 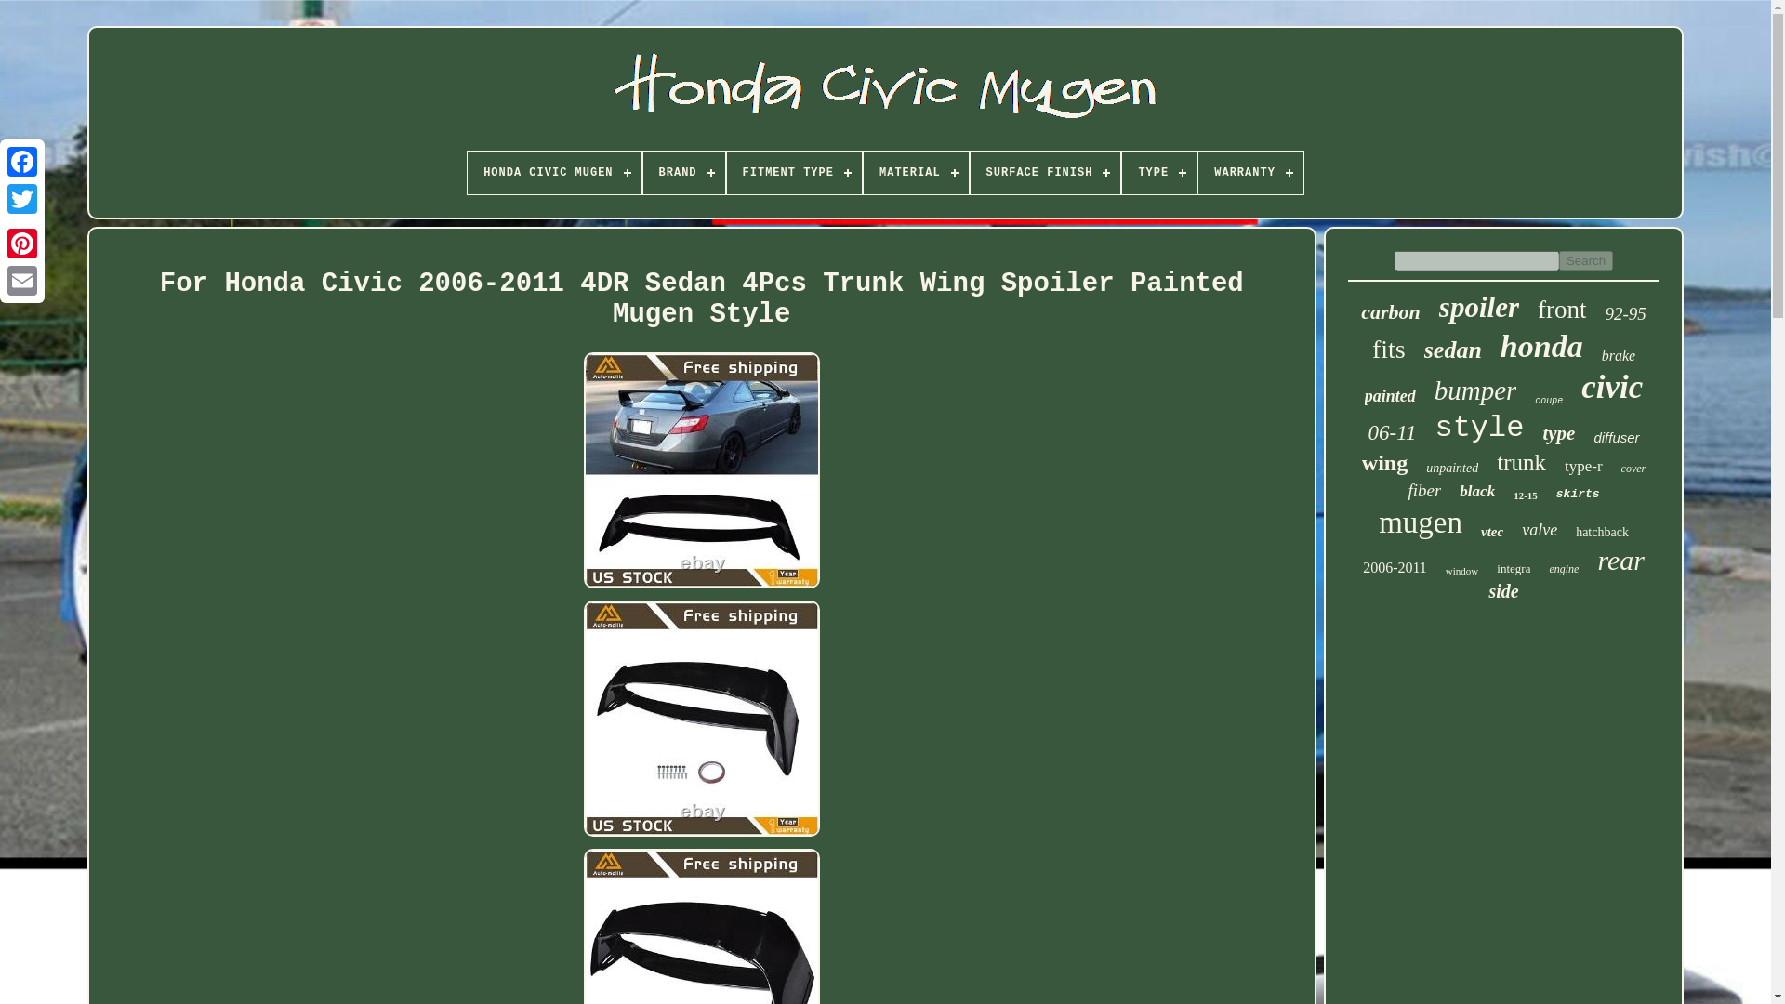 What do you see at coordinates (1586, 260) in the screenshot?
I see `Search` at bounding box center [1586, 260].